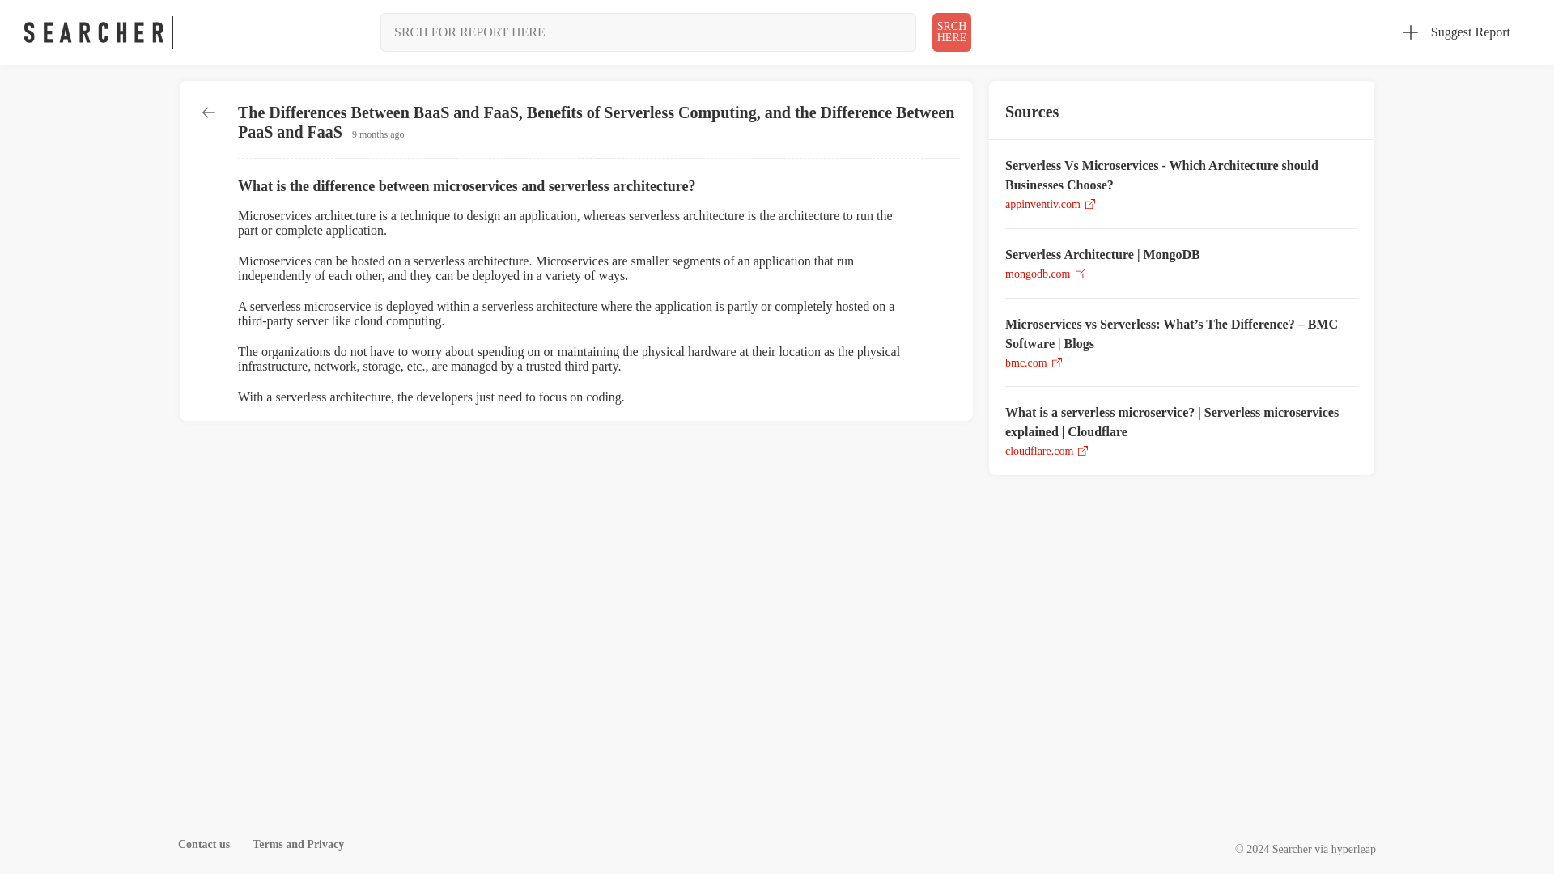 The image size is (1554, 874). Describe the element at coordinates (1026, 363) in the screenshot. I see `Terms and Privacy` at that location.